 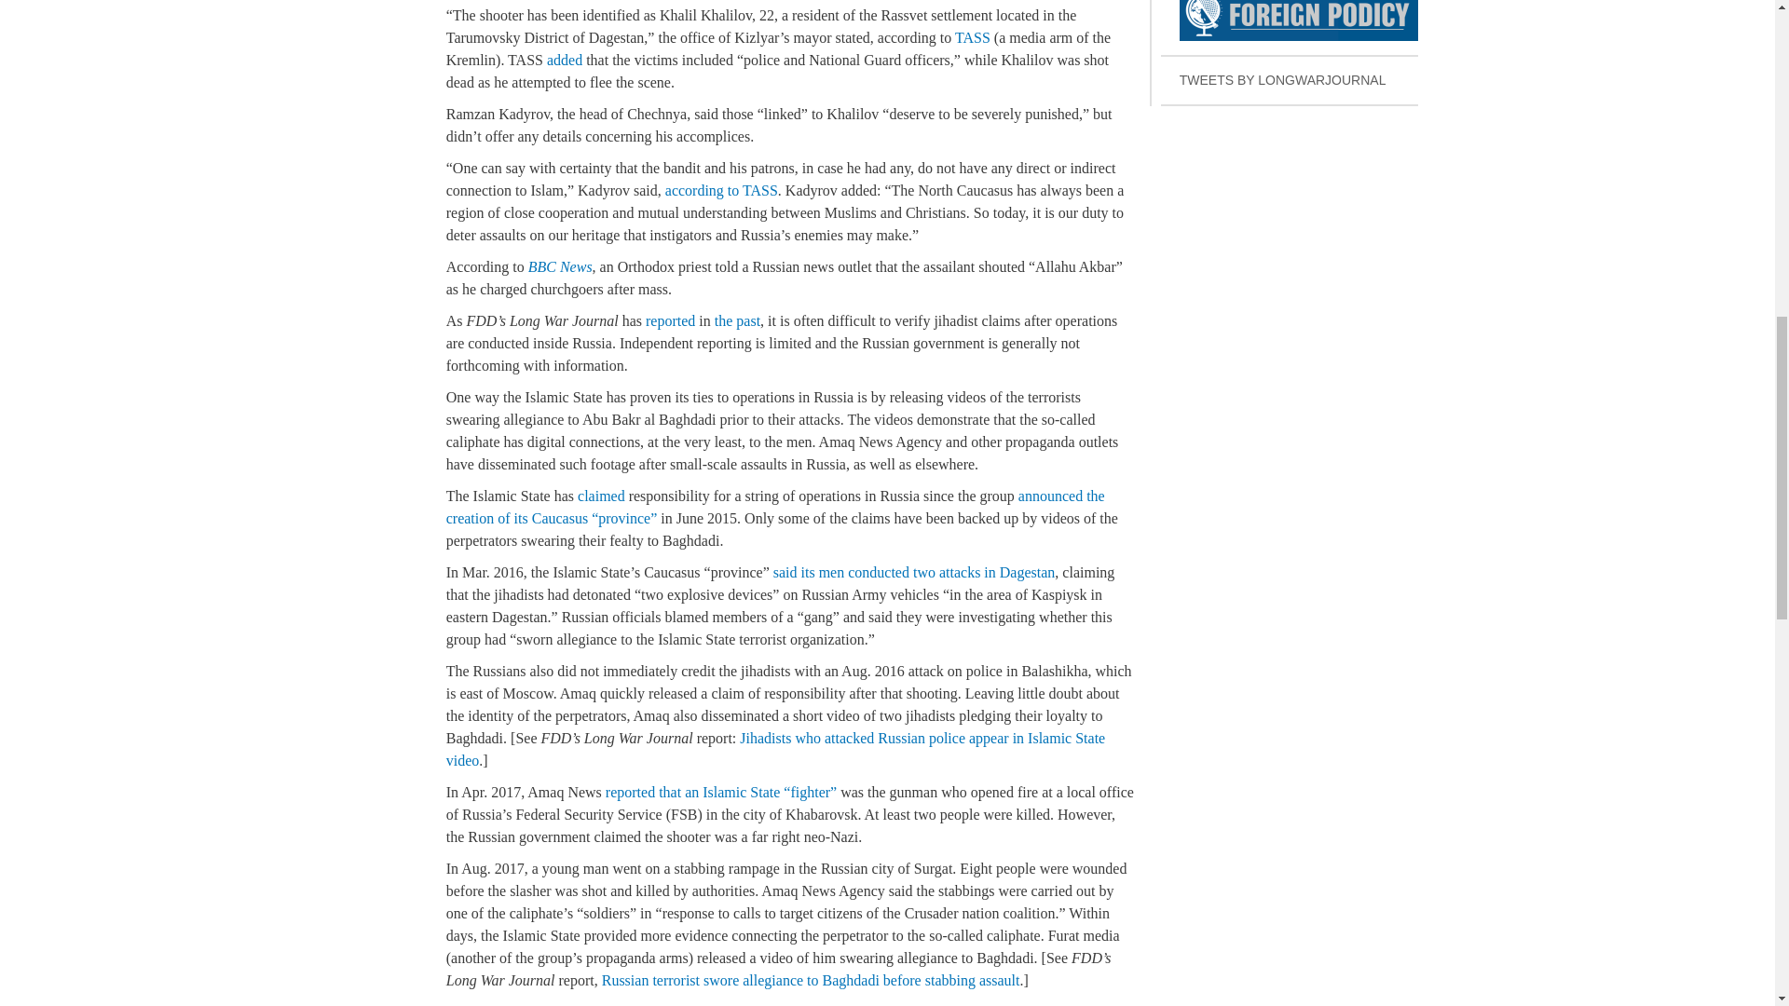 I want to click on said its men conducted two attacks in Dagestan, so click(x=737, y=320).